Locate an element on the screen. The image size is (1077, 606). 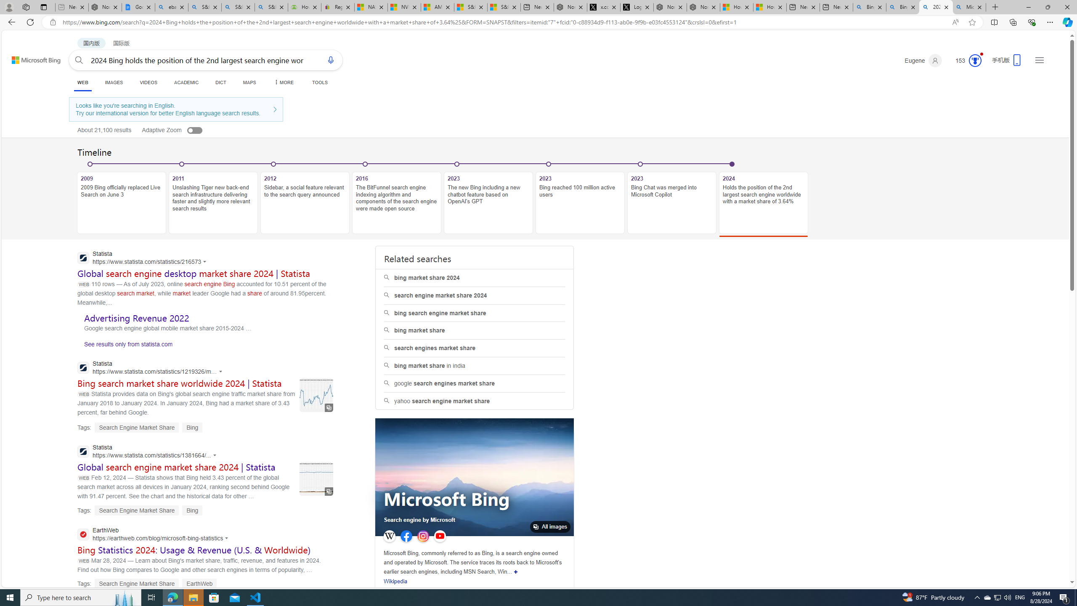
bing market share 2024 is located at coordinates (475, 278).